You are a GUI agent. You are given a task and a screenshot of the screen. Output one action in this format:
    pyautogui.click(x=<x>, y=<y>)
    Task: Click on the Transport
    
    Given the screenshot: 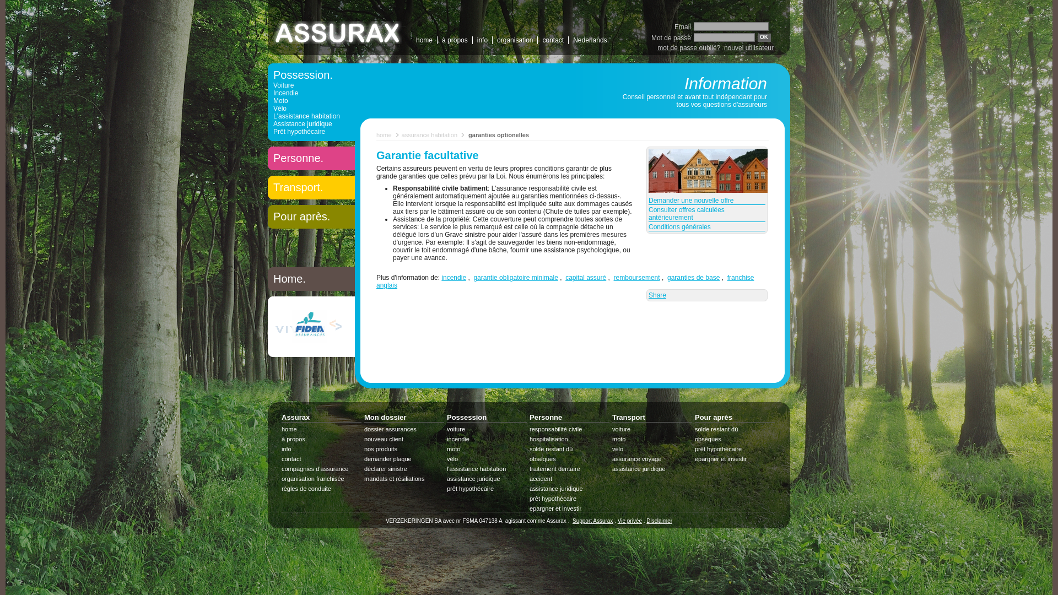 What is the action you would take?
    pyautogui.click(x=629, y=418)
    